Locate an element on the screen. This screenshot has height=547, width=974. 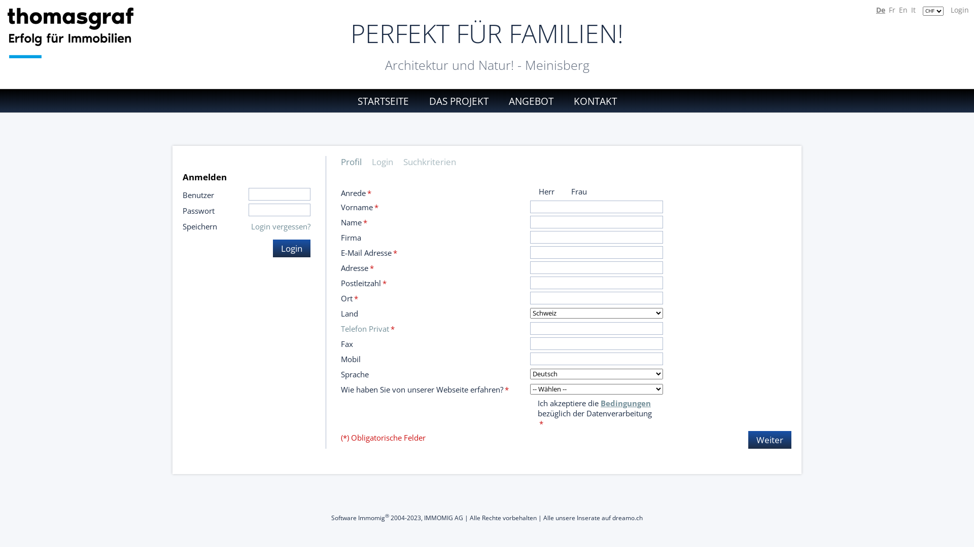
DAS PROJEKT is located at coordinates (459, 101).